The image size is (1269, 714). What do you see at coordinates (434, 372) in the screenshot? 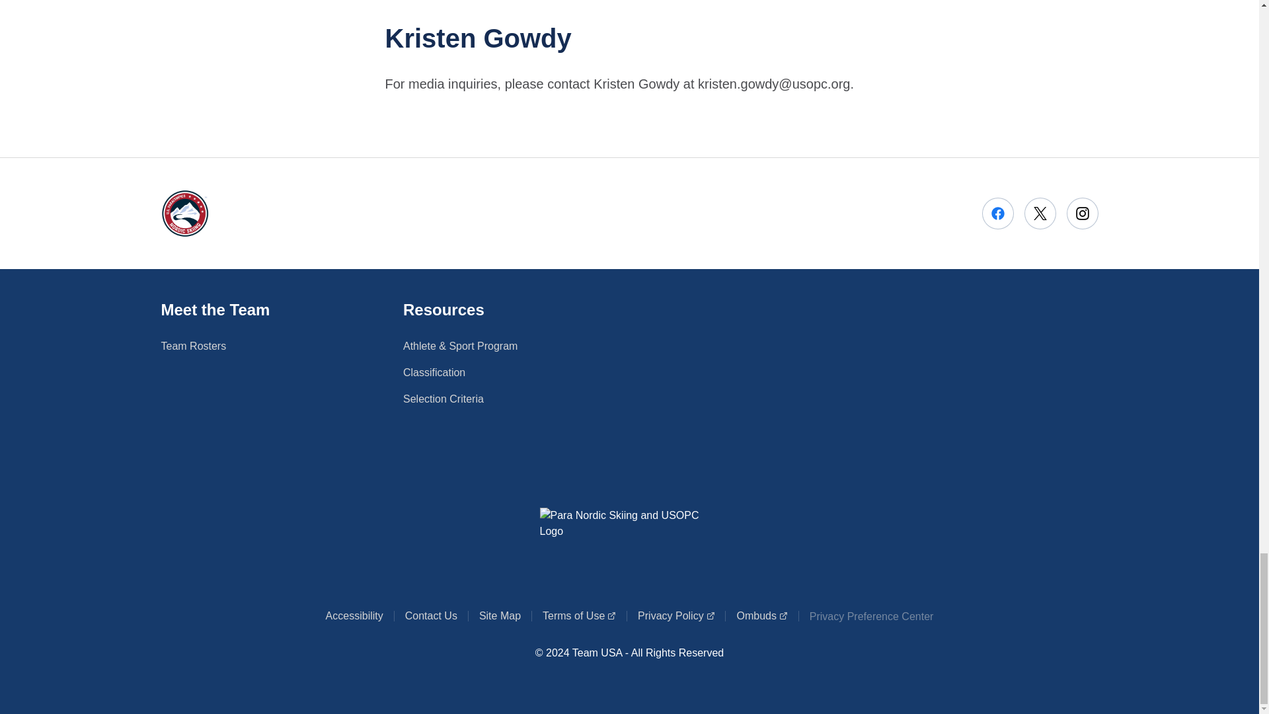
I see `Classification` at bounding box center [434, 372].